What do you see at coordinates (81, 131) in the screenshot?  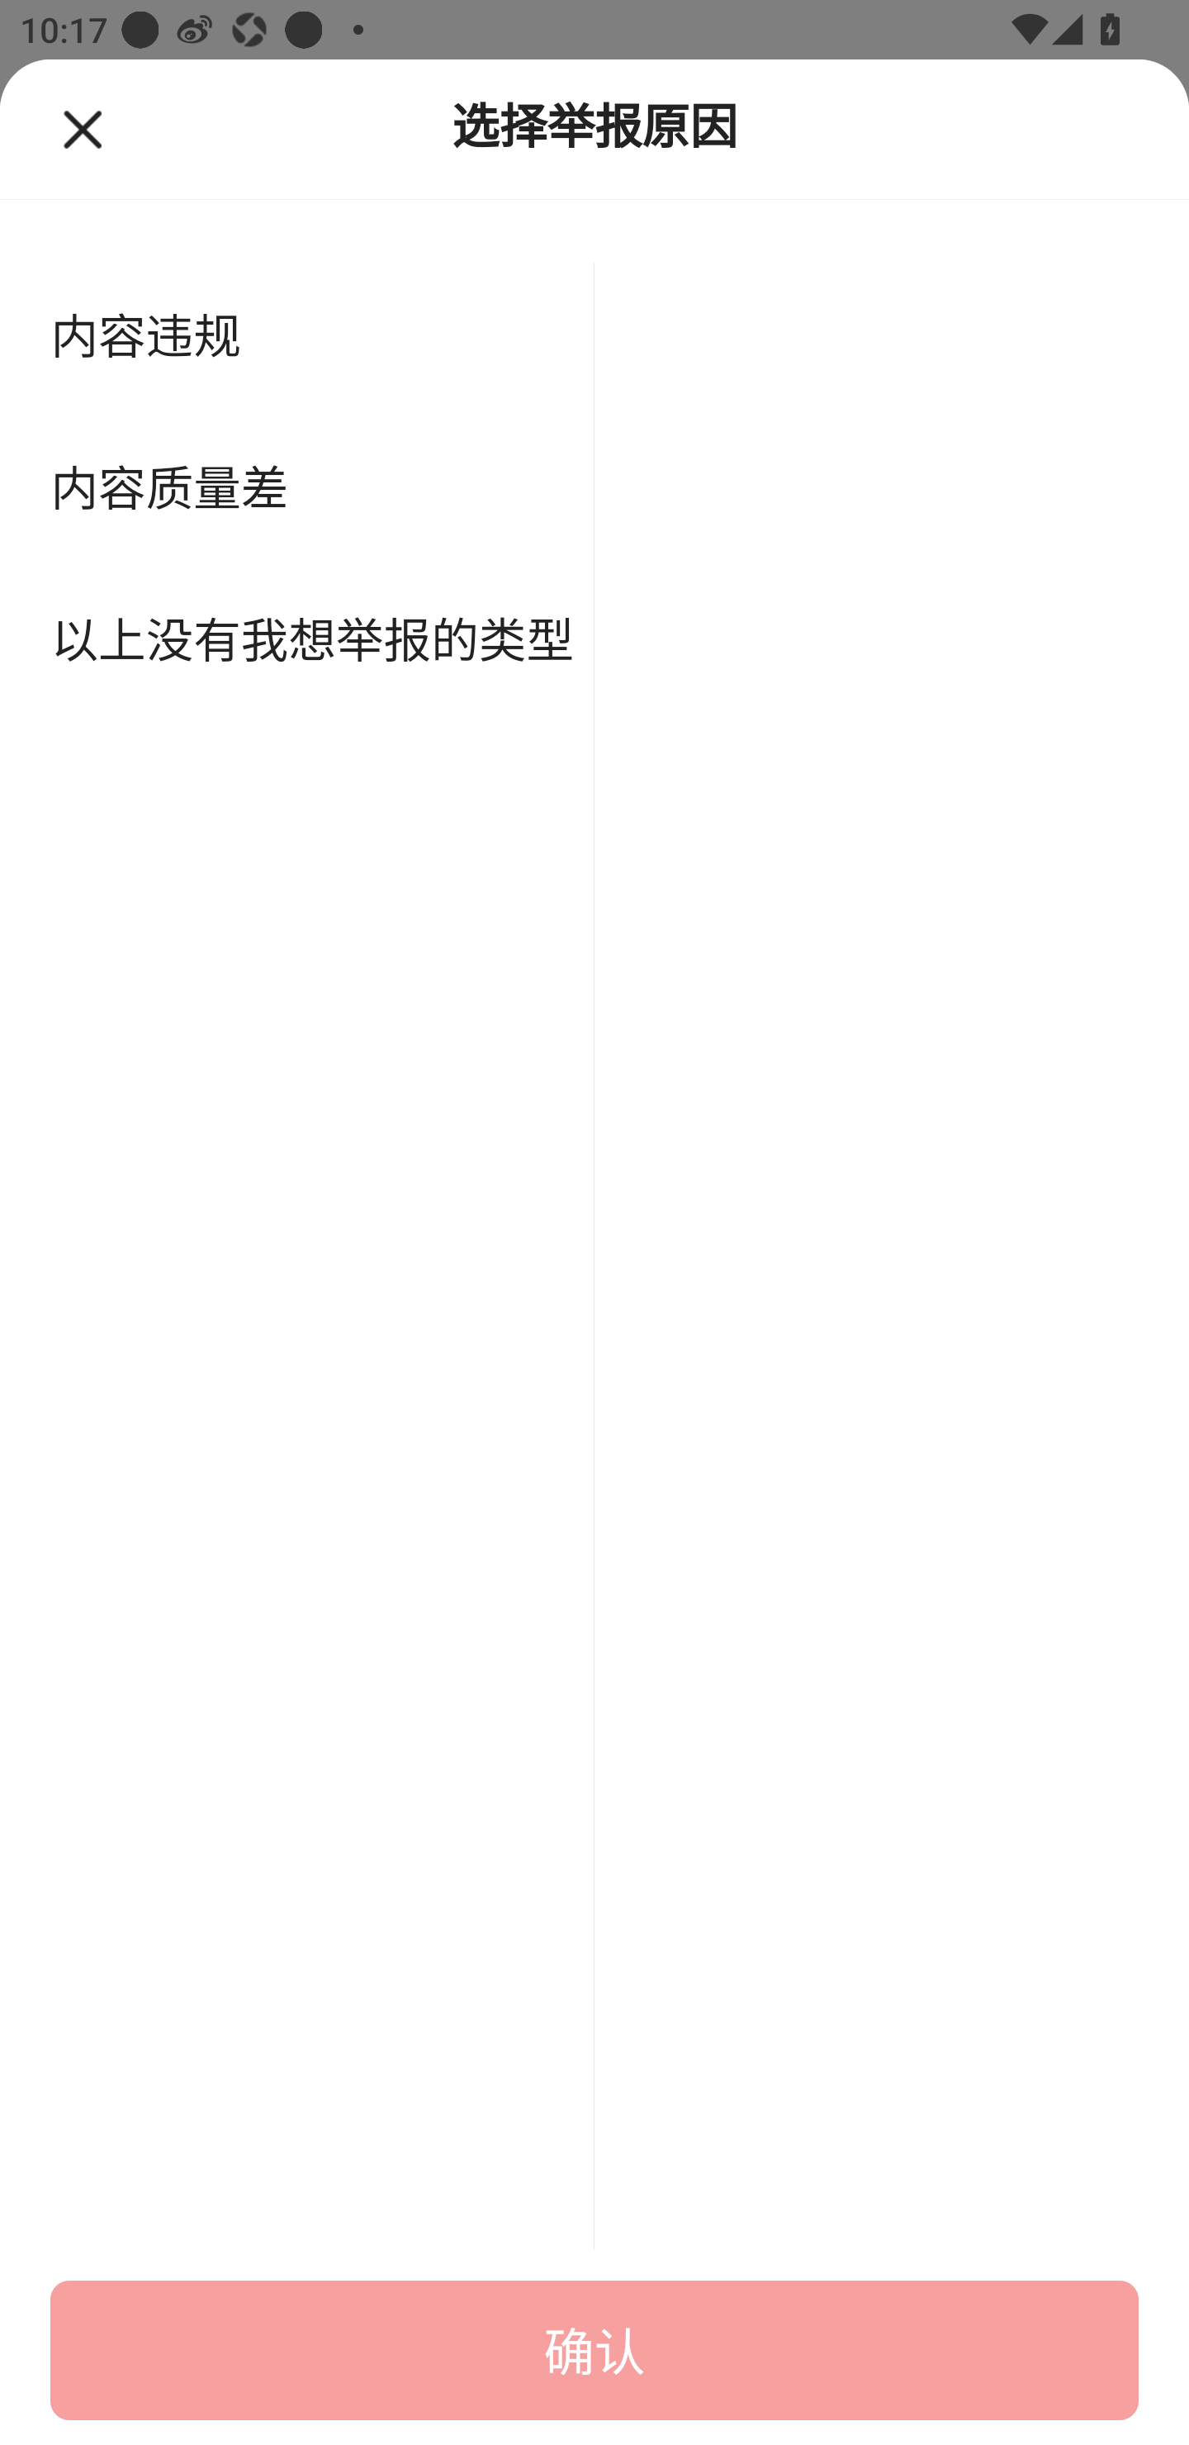 I see `返回` at bounding box center [81, 131].